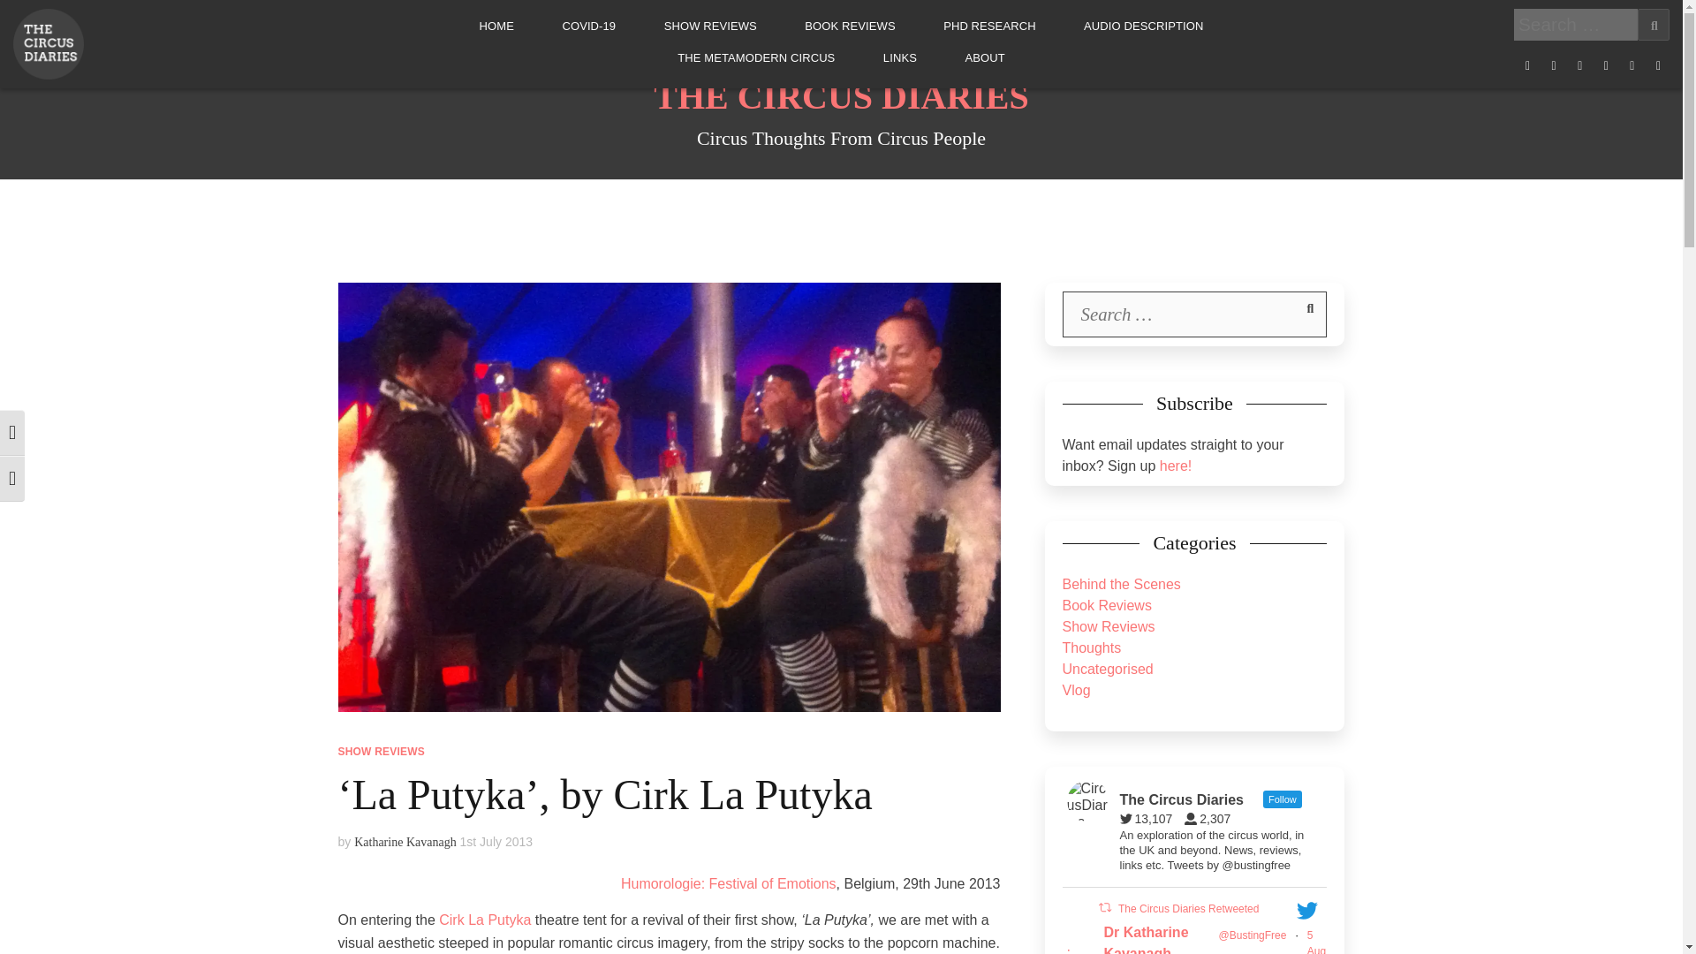 This screenshot has height=954, width=1696. What do you see at coordinates (755, 58) in the screenshot?
I see `THE METAMODERN CIRCUS` at bounding box center [755, 58].